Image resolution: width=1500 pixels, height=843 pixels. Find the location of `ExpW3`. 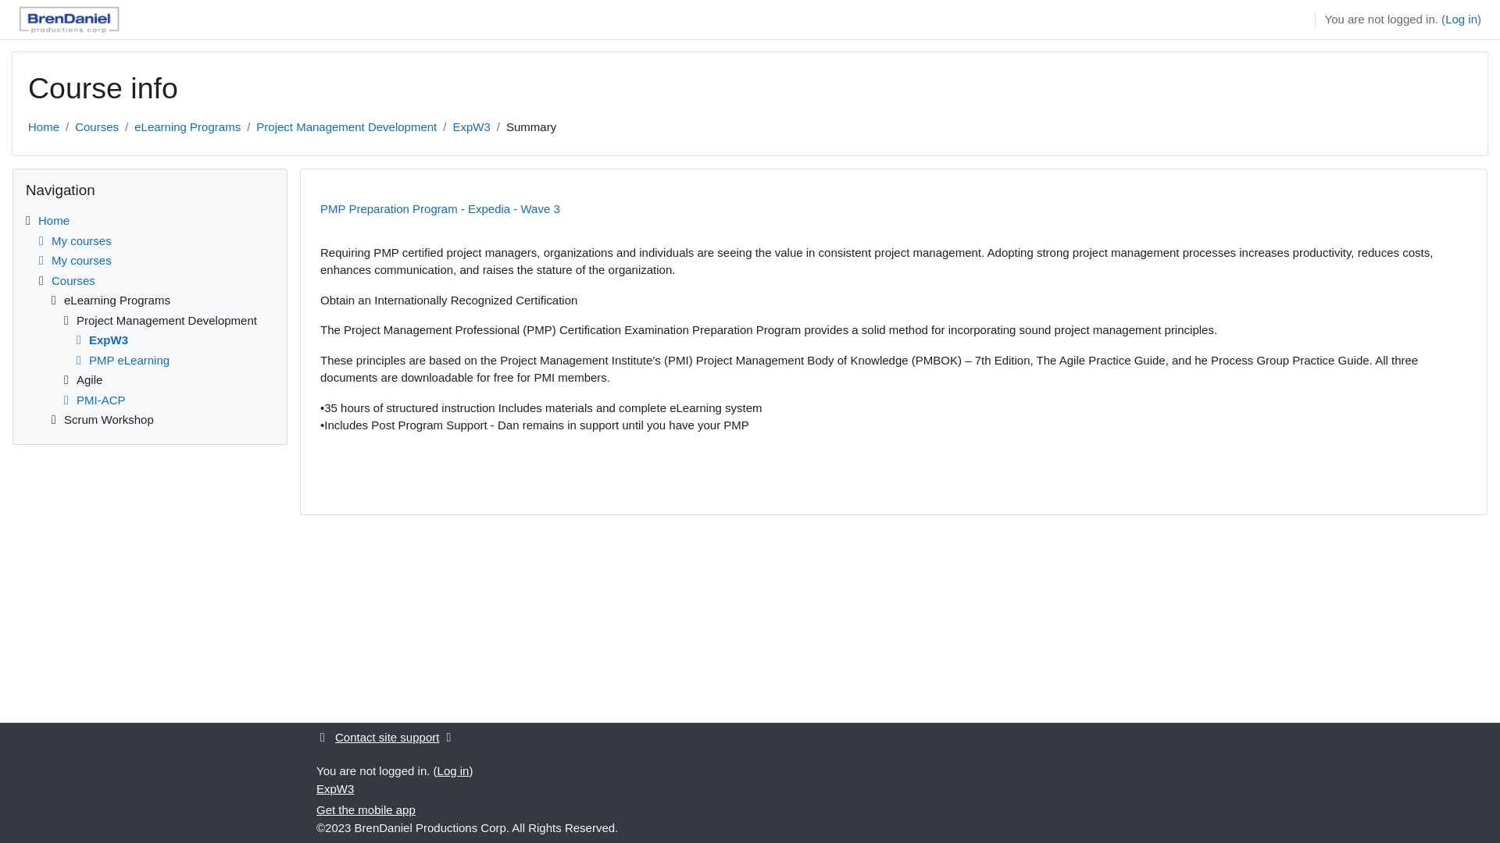

ExpW3 is located at coordinates (471, 126).